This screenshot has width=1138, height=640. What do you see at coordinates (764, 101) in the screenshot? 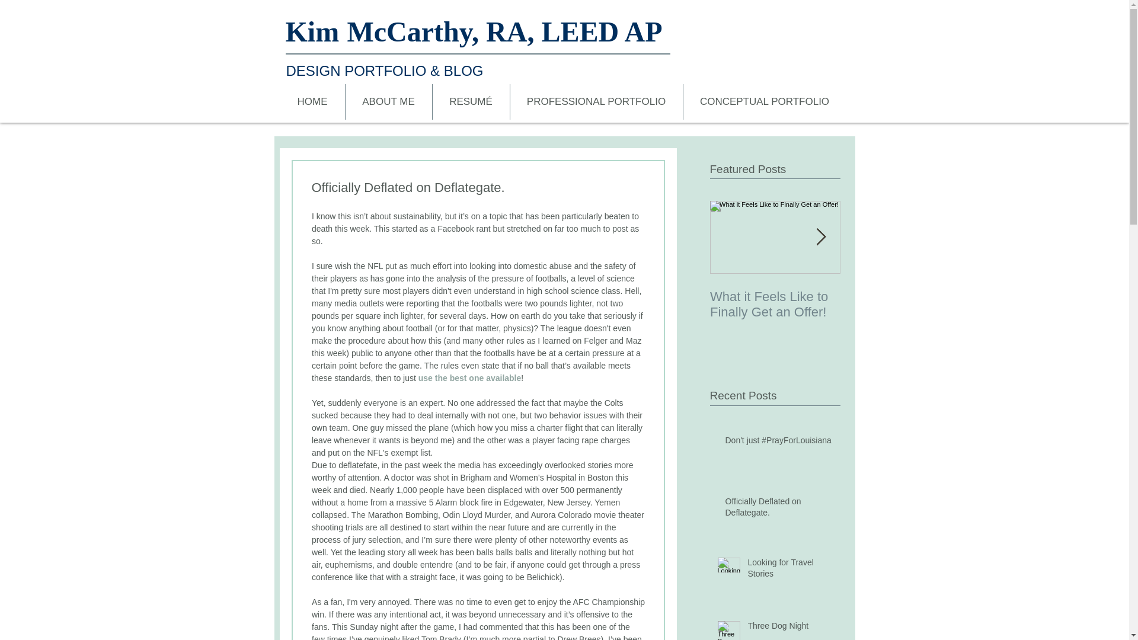
I see `CONCEPTUAL PORTFOLIO` at bounding box center [764, 101].